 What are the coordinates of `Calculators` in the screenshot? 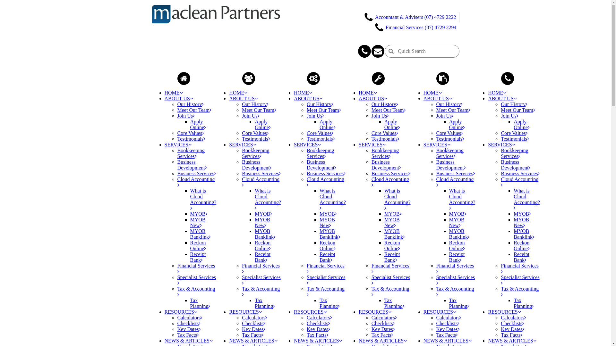 It's located at (255, 318).